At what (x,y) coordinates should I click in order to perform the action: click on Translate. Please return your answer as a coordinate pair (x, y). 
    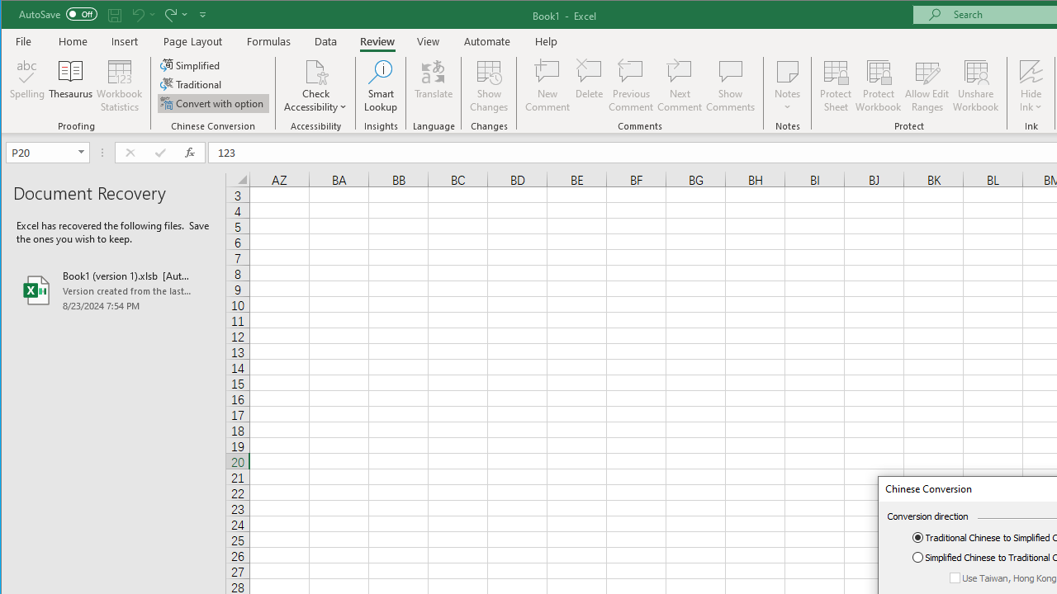
    Looking at the image, I should click on (434, 86).